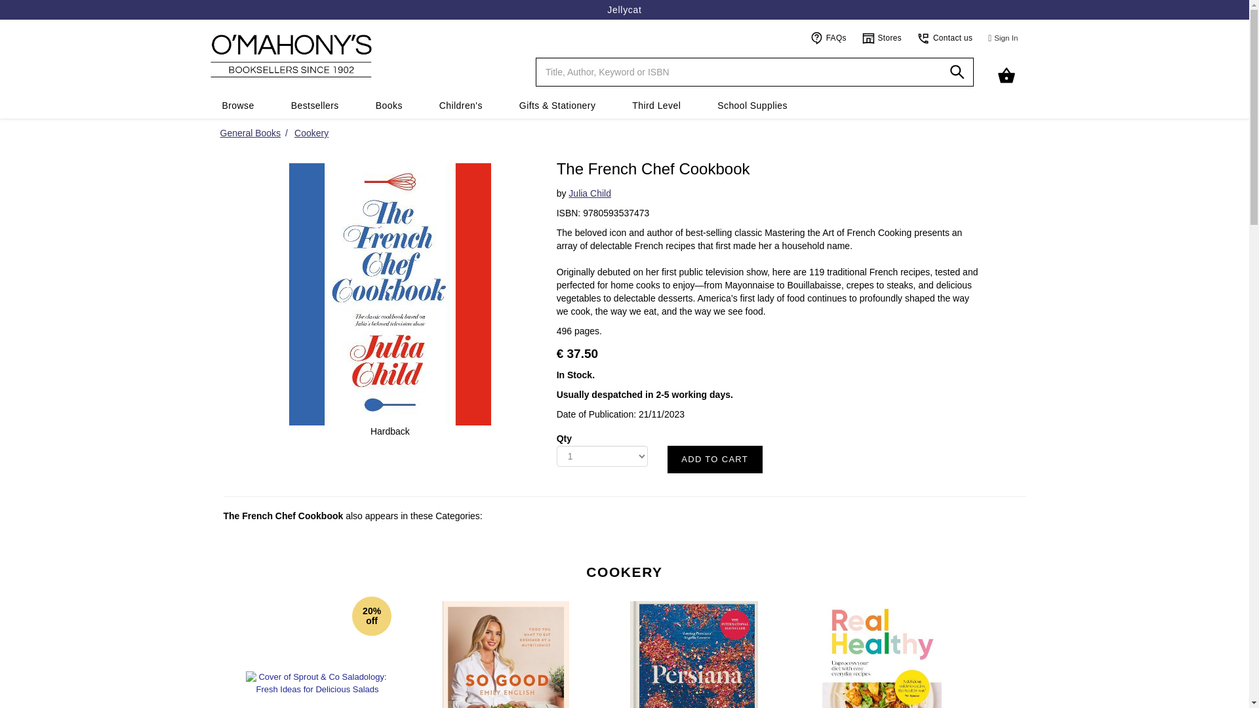 This screenshot has width=1259, height=708. I want to click on Browse, so click(237, 106).